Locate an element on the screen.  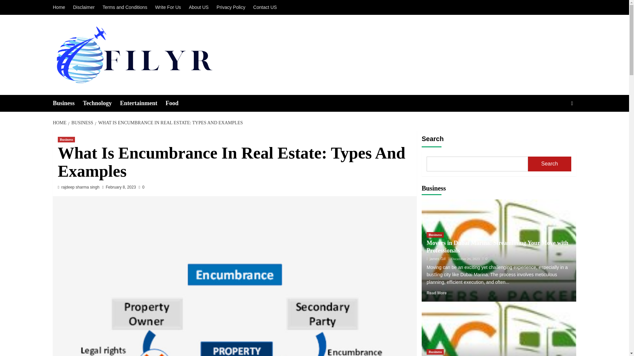
Business is located at coordinates (66, 139).